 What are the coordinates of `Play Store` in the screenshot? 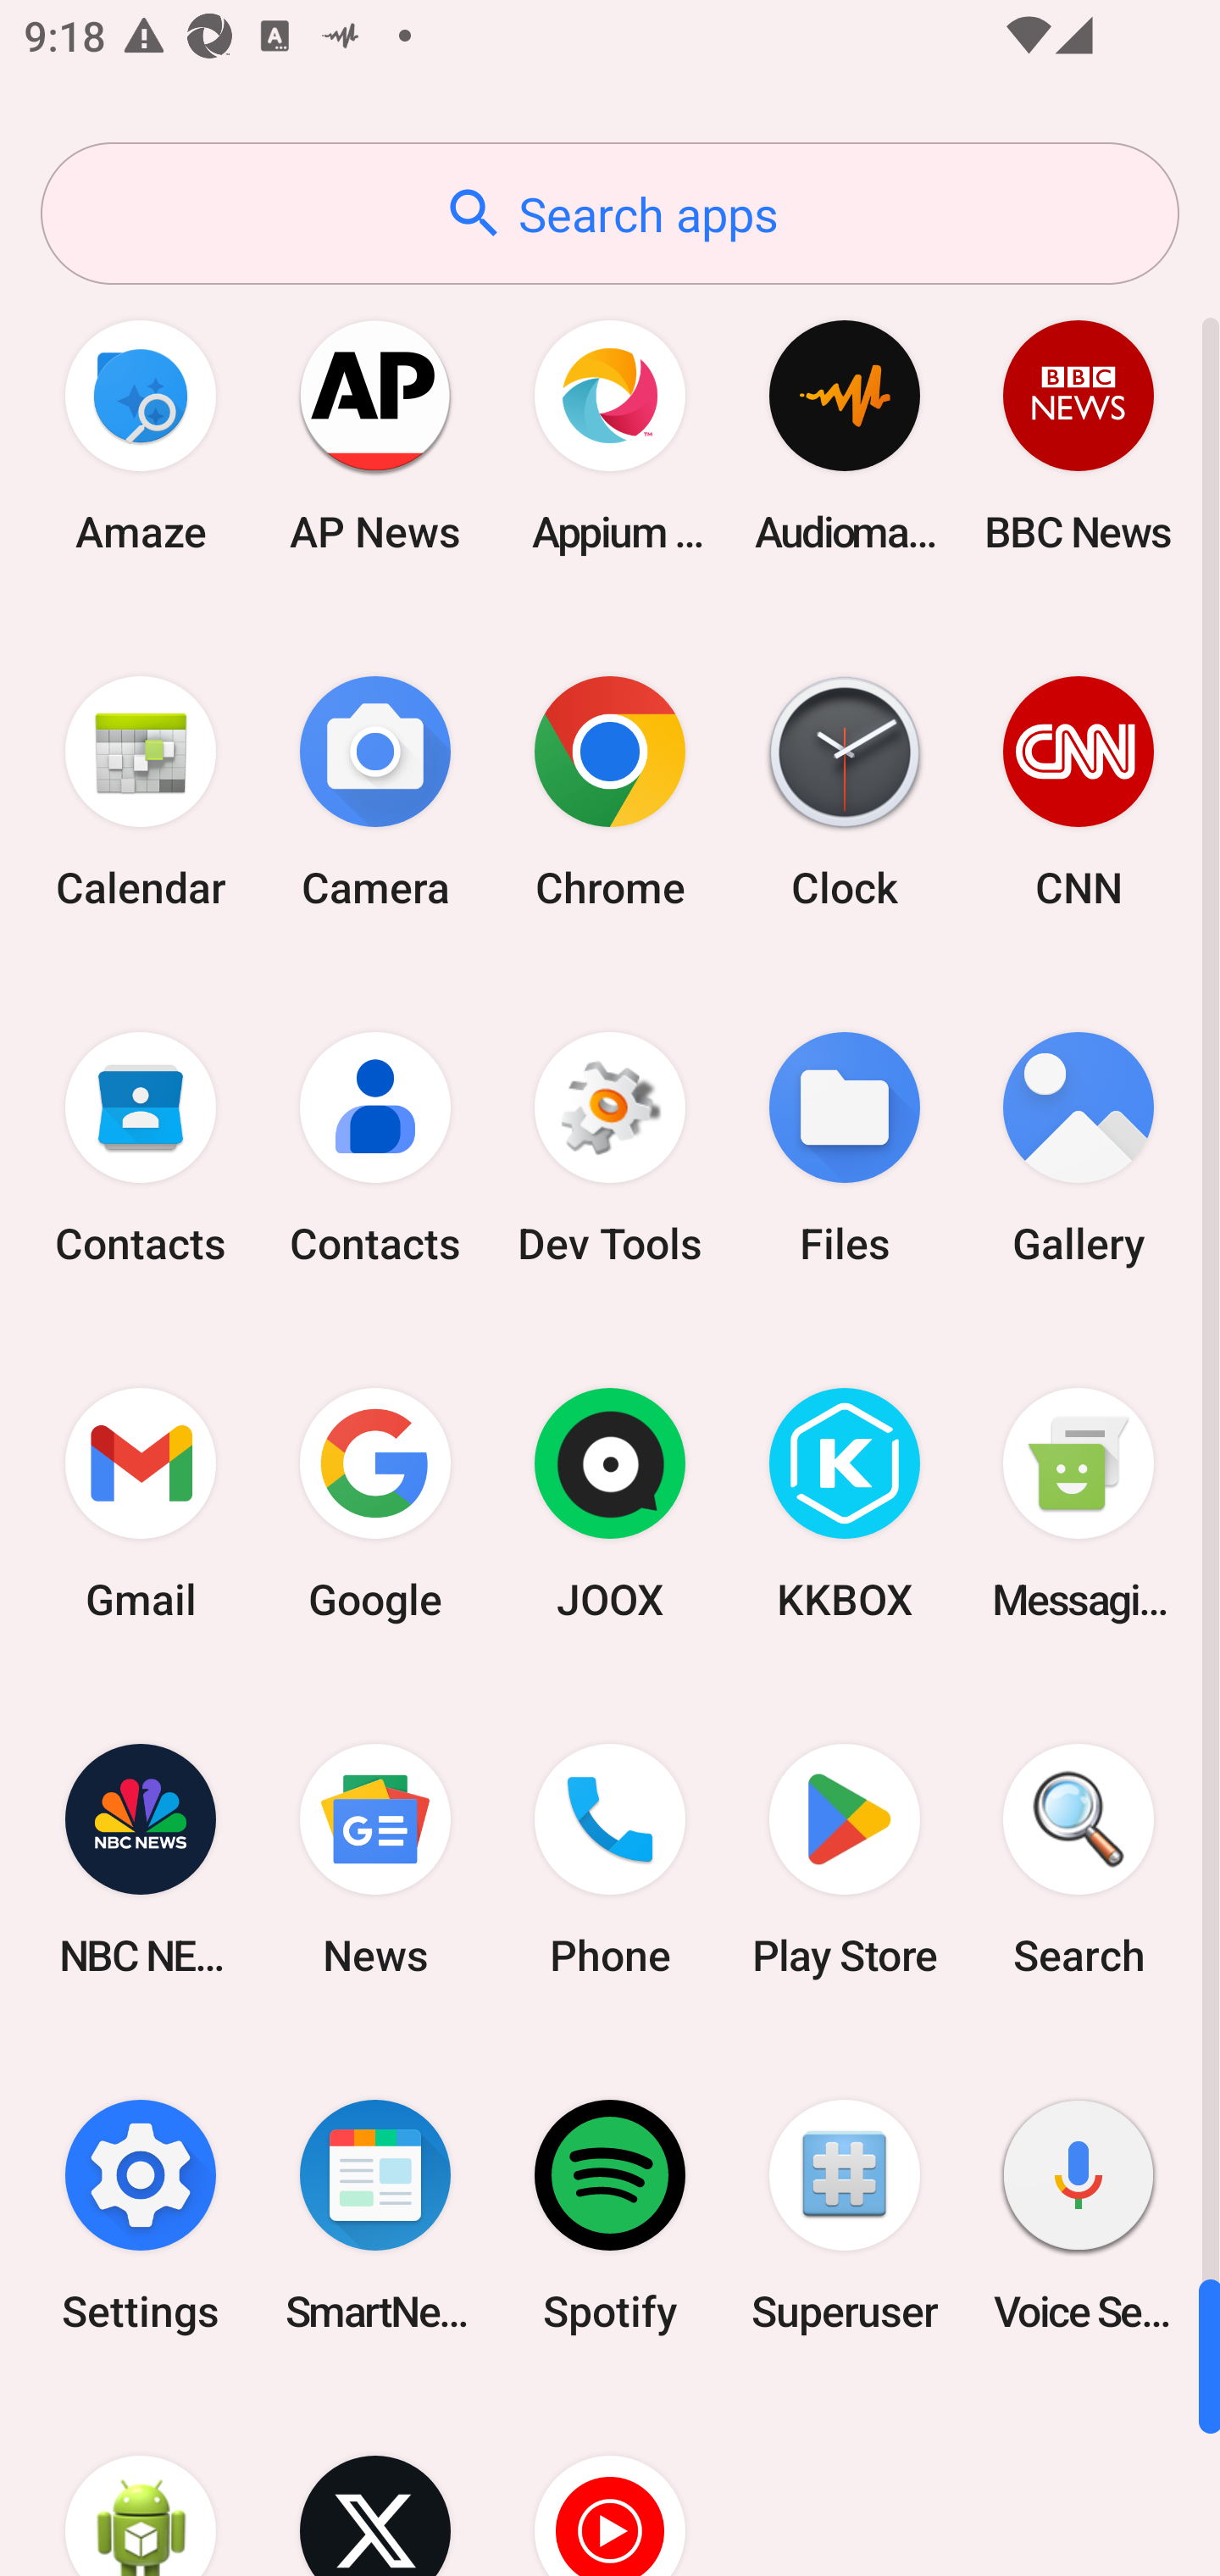 It's located at (844, 1859).